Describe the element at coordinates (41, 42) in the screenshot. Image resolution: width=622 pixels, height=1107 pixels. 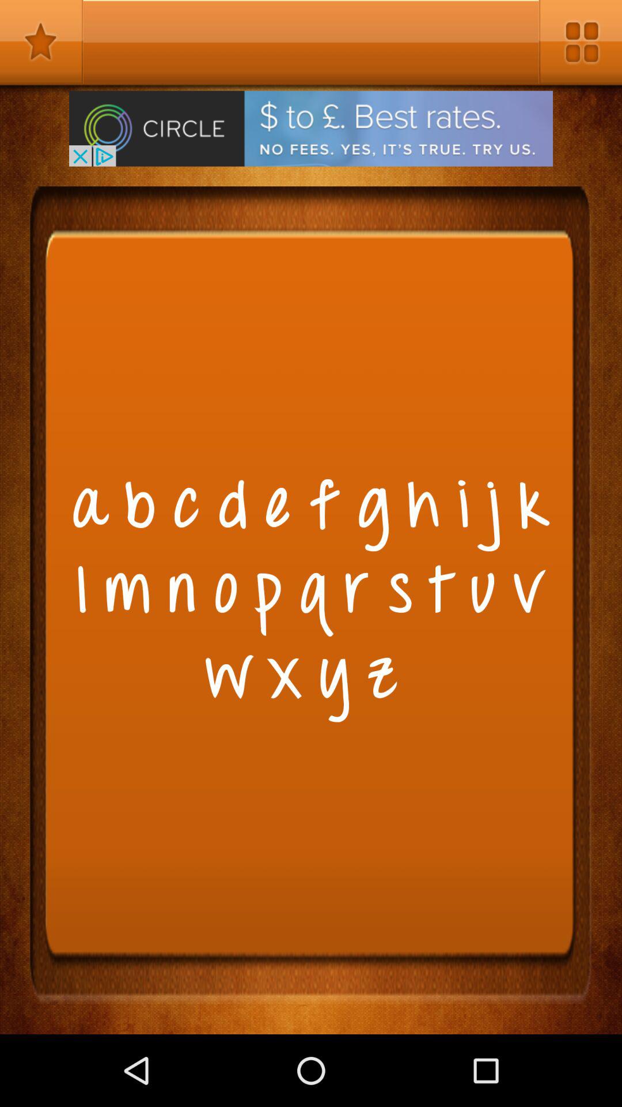
I see `choose favourites` at that location.